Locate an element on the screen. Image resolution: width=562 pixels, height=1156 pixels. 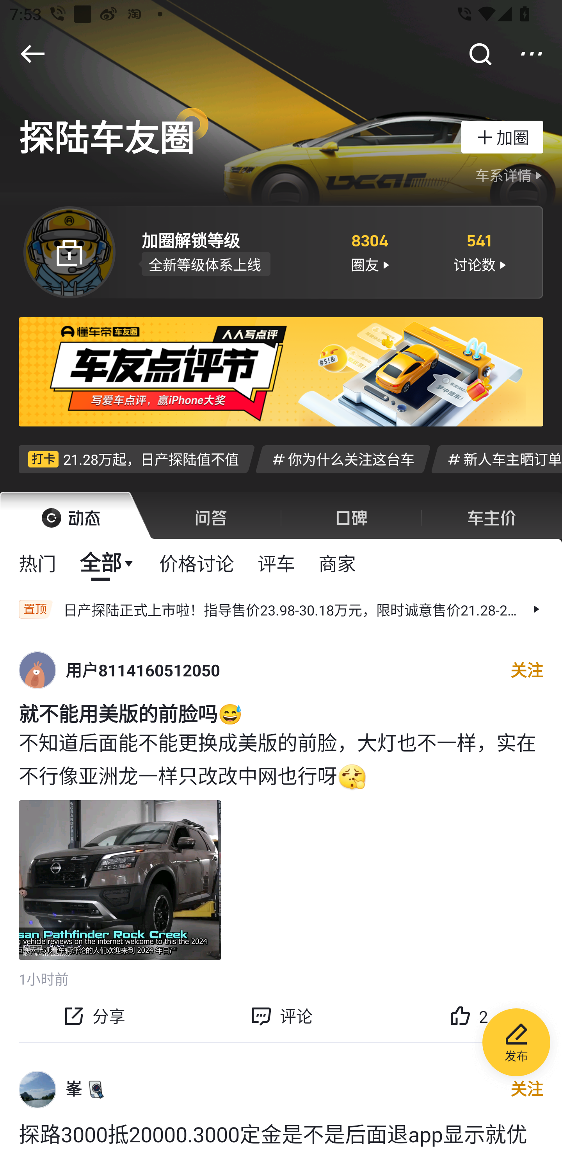
打卡 21.28万起，日产探陆值不值 is located at coordinates (137, 458).